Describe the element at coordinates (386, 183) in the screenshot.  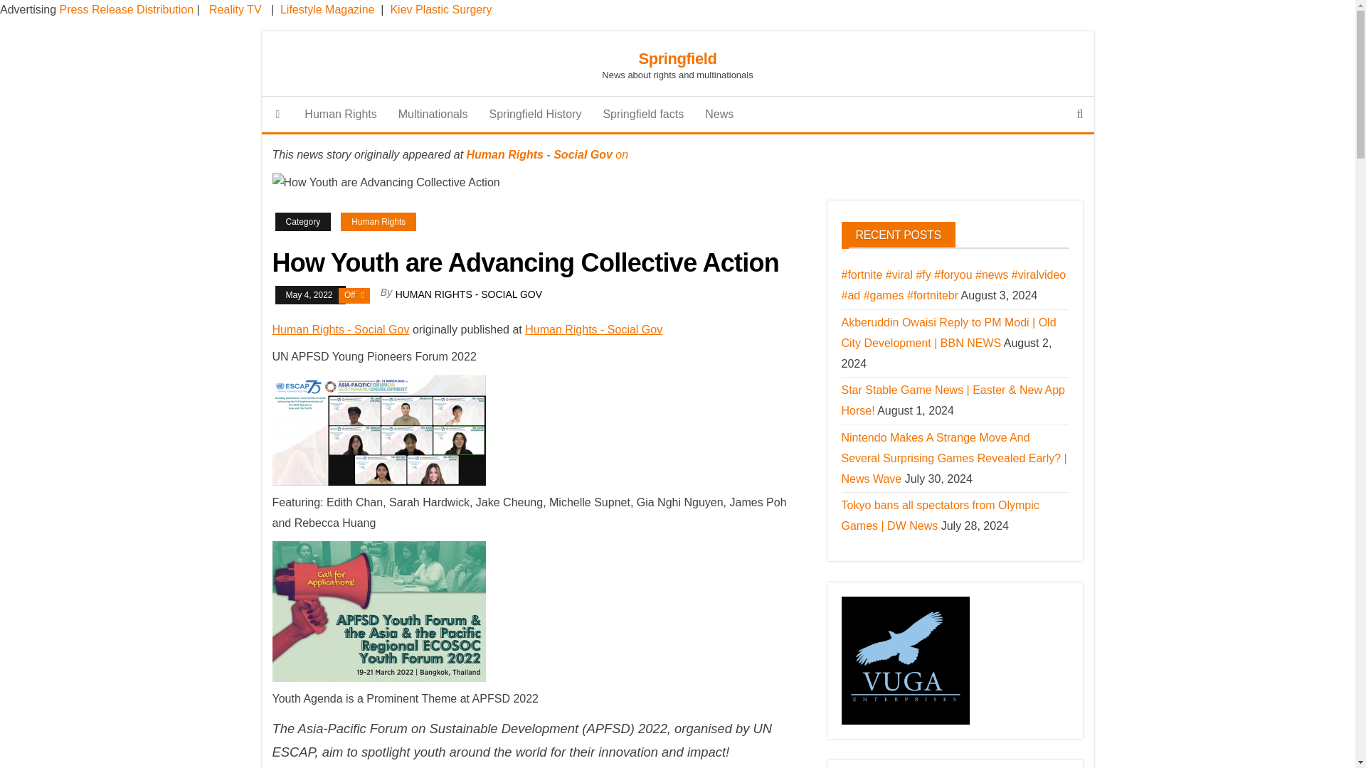
I see `How Youth are Advancing Collective Action` at that location.